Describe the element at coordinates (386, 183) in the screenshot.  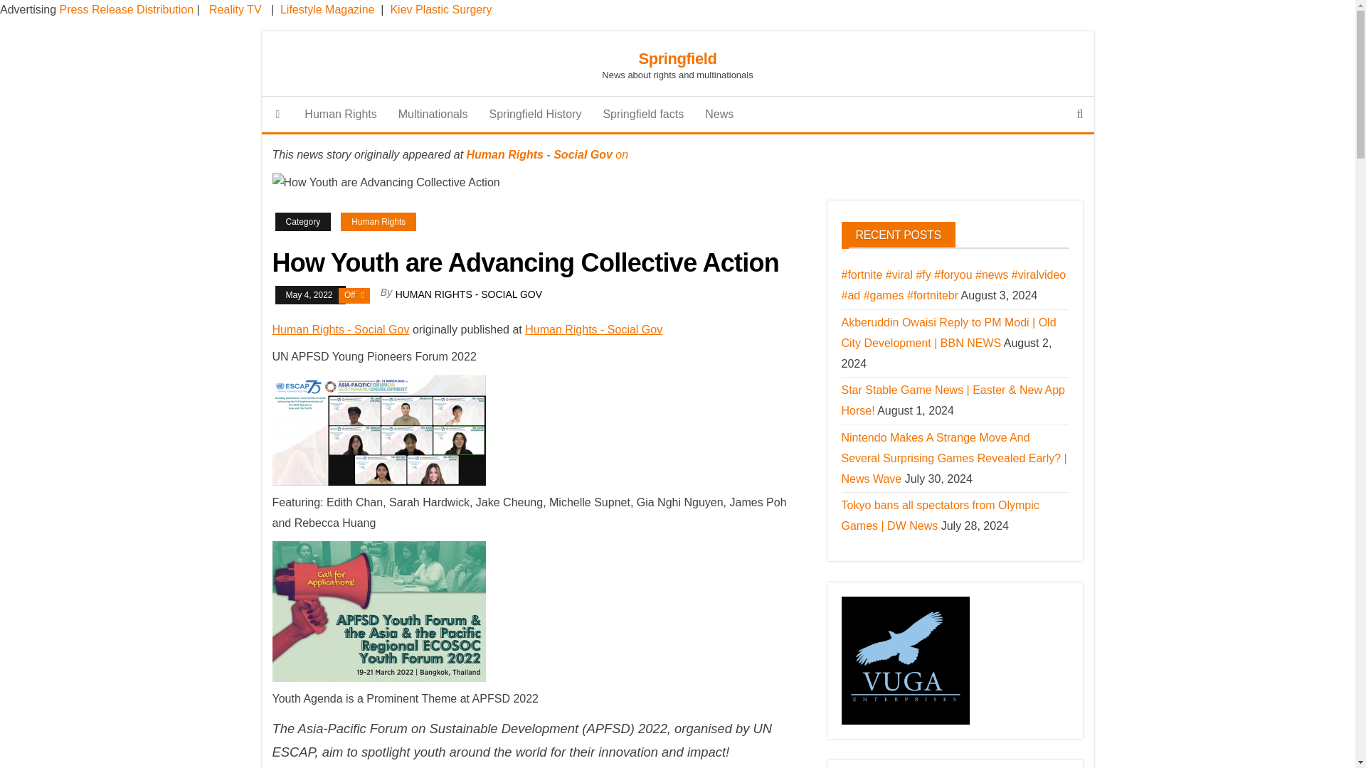
I see `How Youth are Advancing Collective Action` at that location.